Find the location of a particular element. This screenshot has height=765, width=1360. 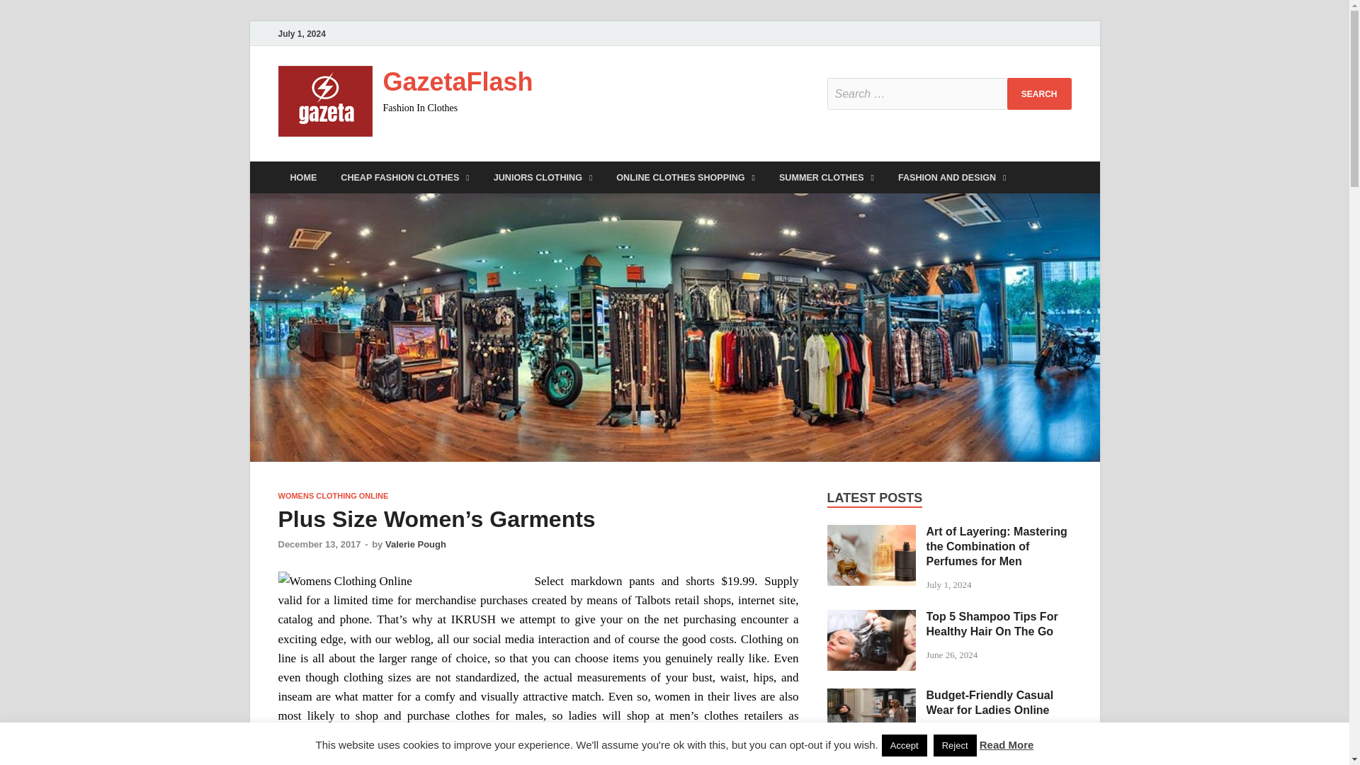

HOME is located at coordinates (303, 177).